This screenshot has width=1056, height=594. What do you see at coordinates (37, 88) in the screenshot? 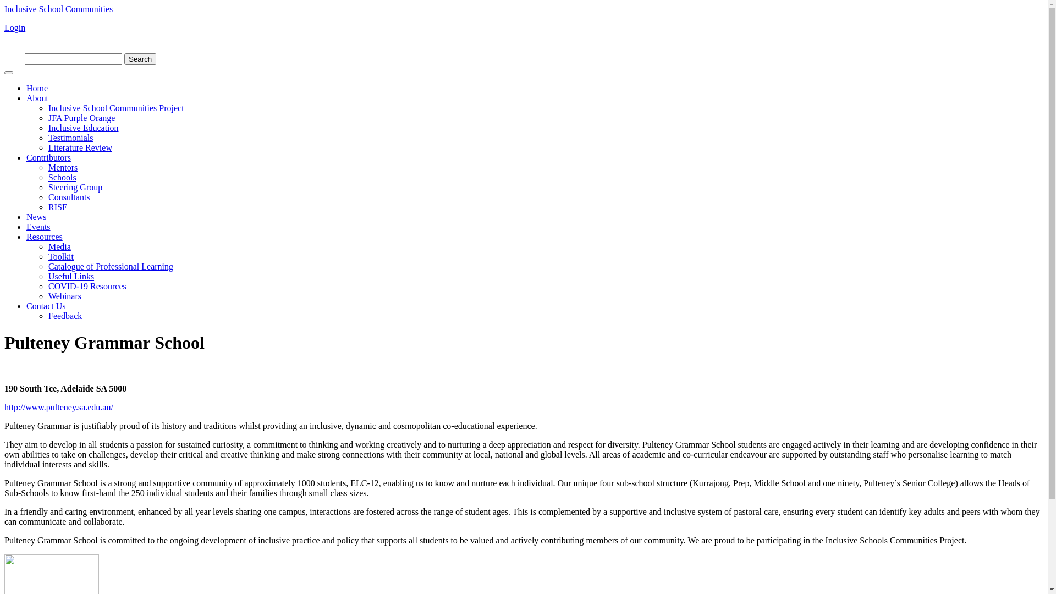
I see `Home` at bounding box center [37, 88].